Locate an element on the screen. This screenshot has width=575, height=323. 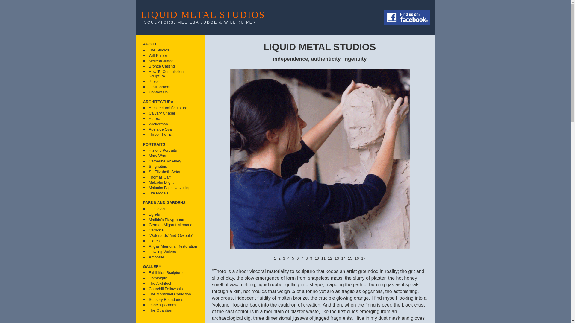
Meliesa Judge is located at coordinates (172, 61).